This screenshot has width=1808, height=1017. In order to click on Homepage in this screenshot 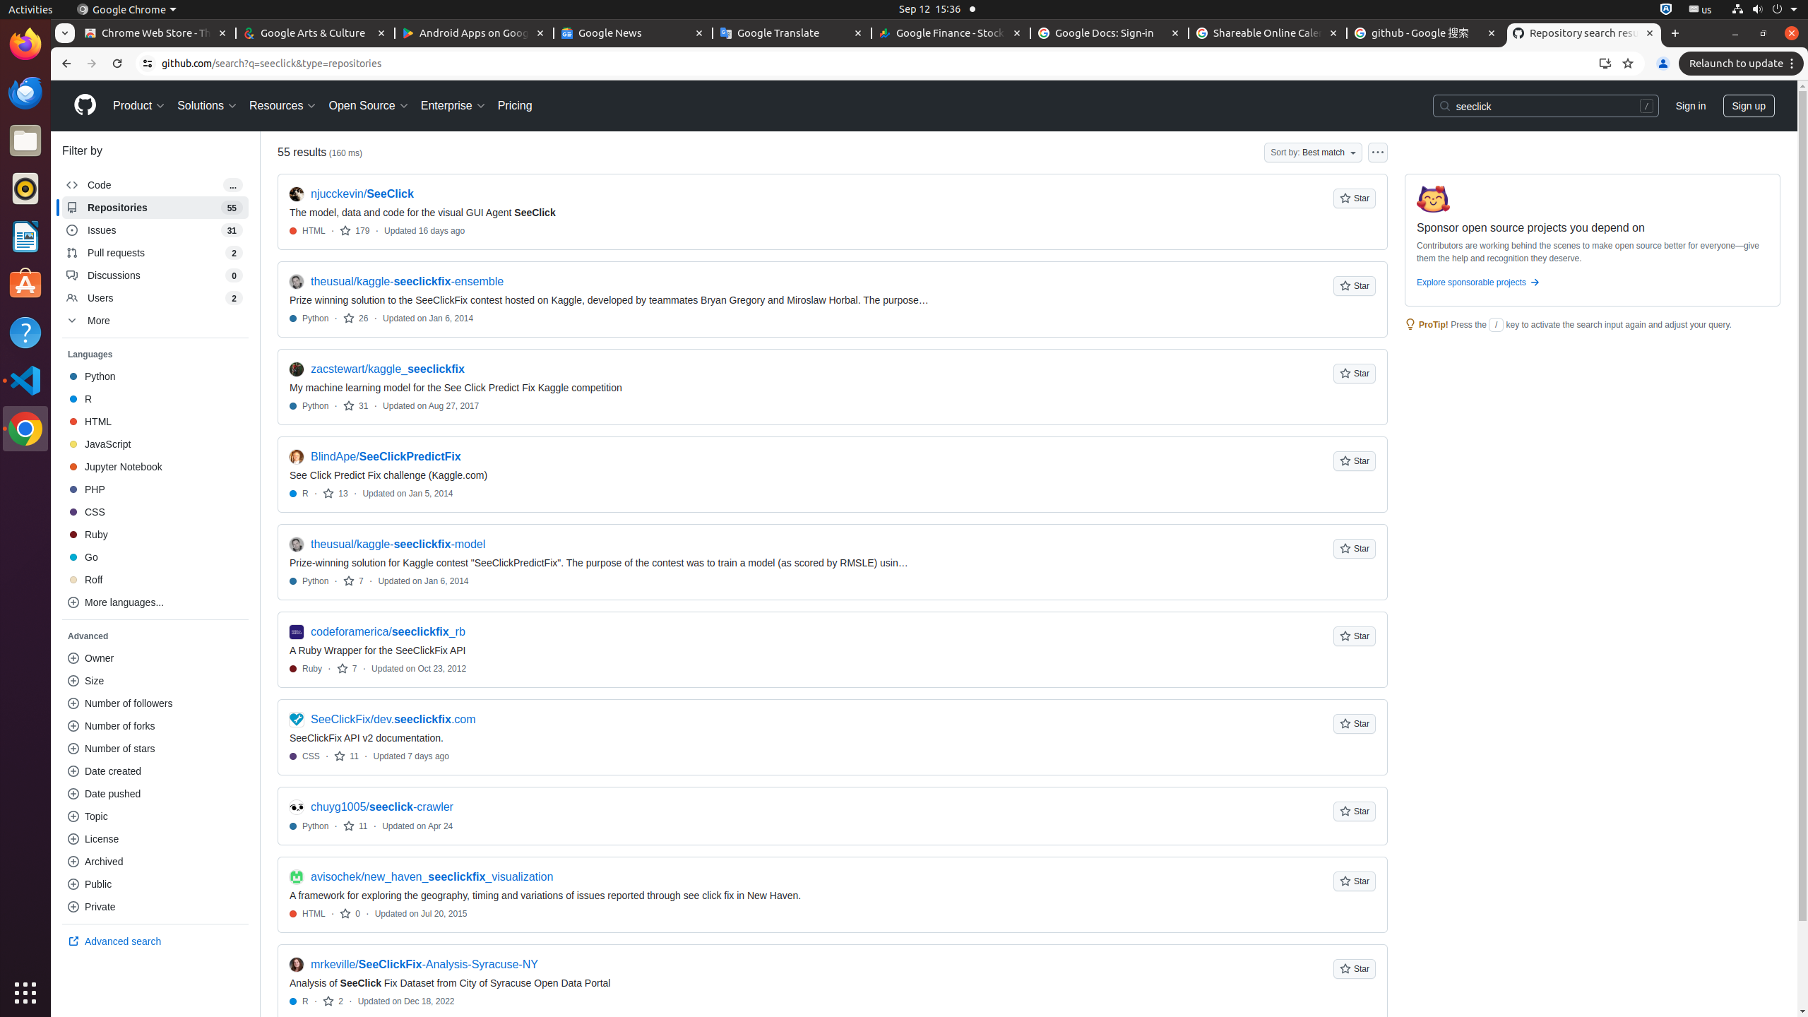, I will do `click(85, 106)`.